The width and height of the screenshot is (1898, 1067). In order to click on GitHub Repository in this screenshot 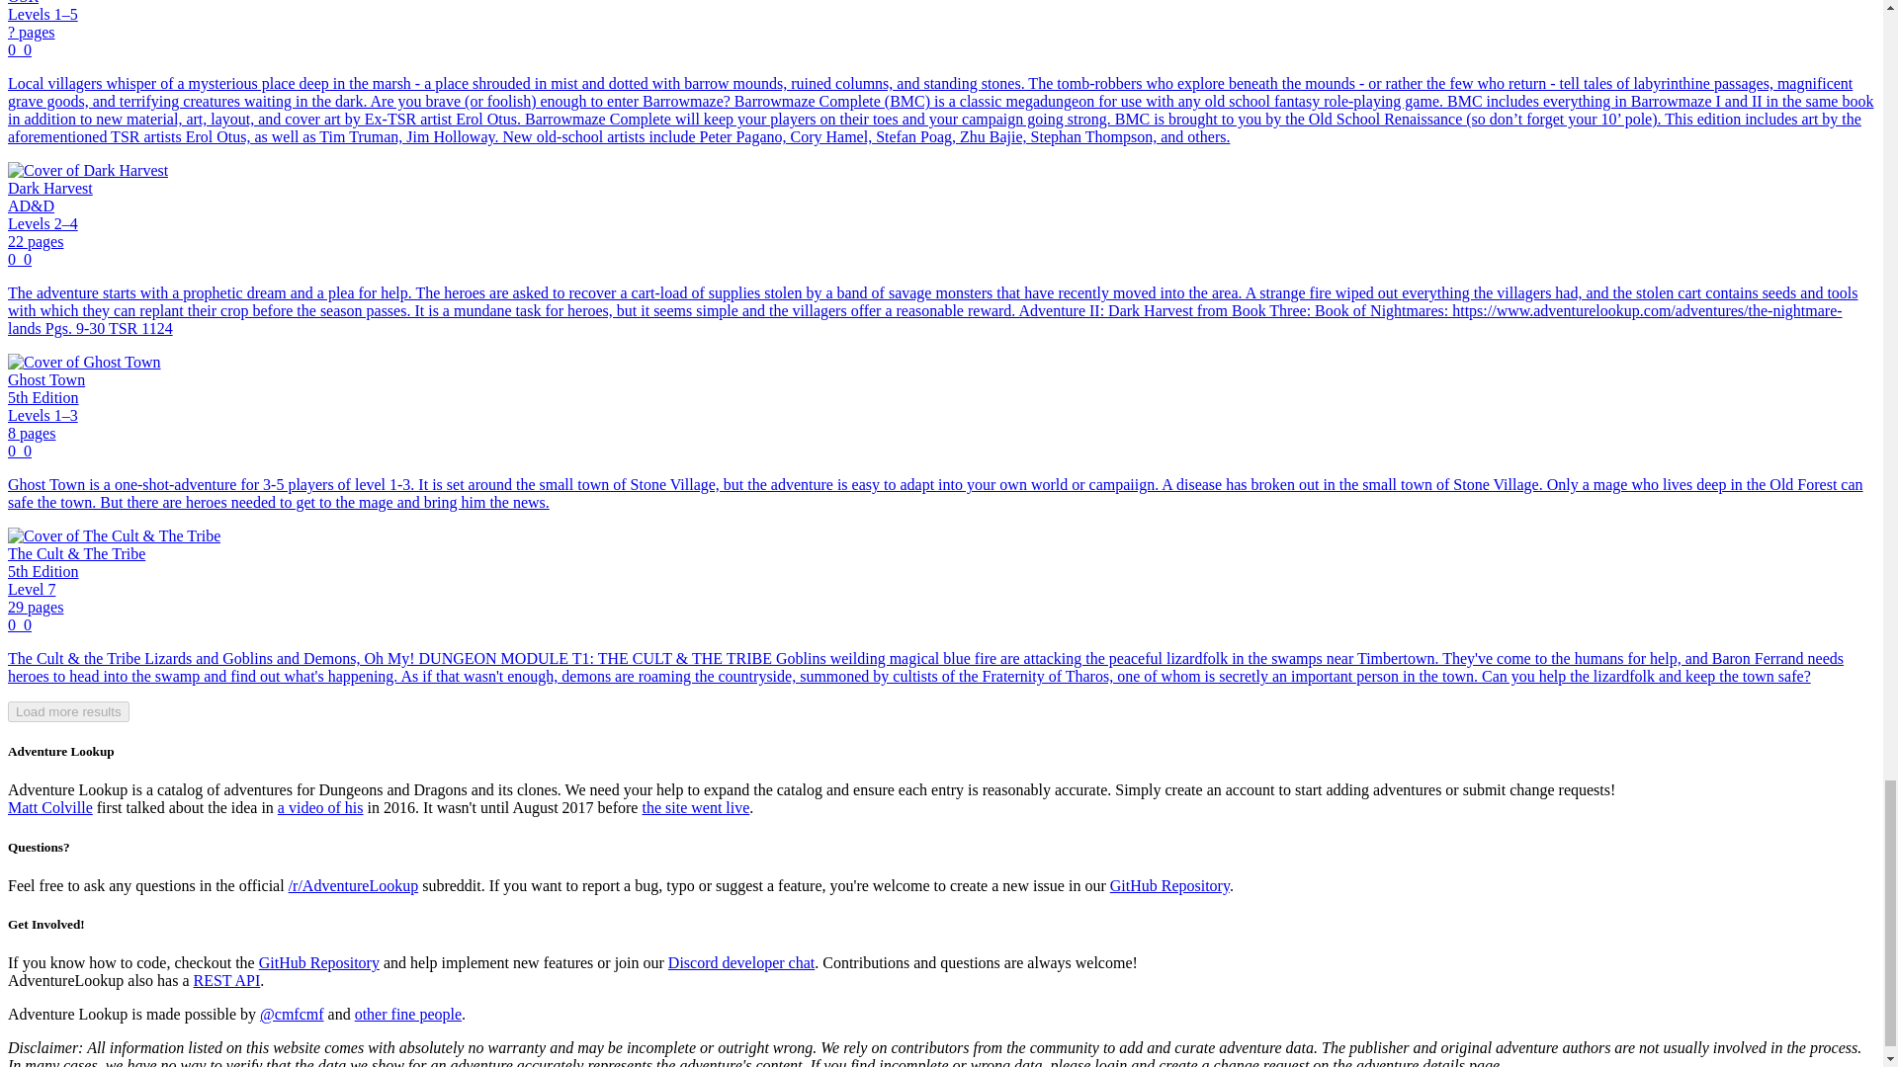, I will do `click(1170, 885)`.